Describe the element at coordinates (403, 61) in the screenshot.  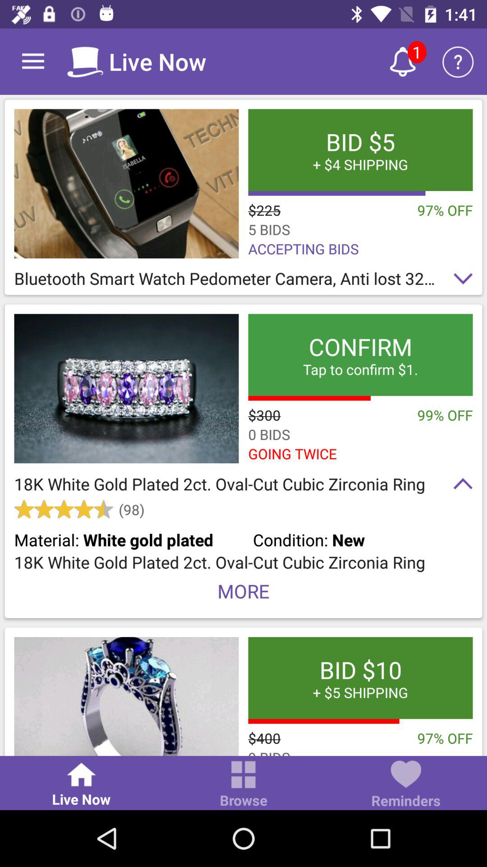
I see `notifications` at that location.